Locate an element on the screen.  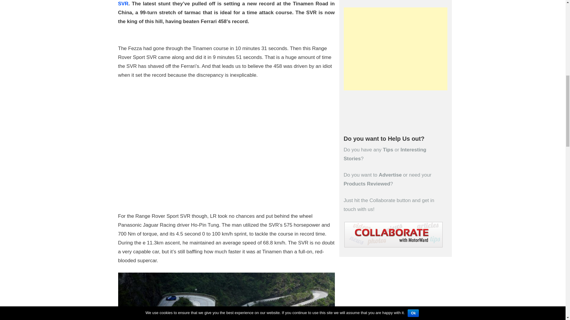
Range Rover Sport SVR Tinamen 5 730x314 is located at coordinates (226, 296).